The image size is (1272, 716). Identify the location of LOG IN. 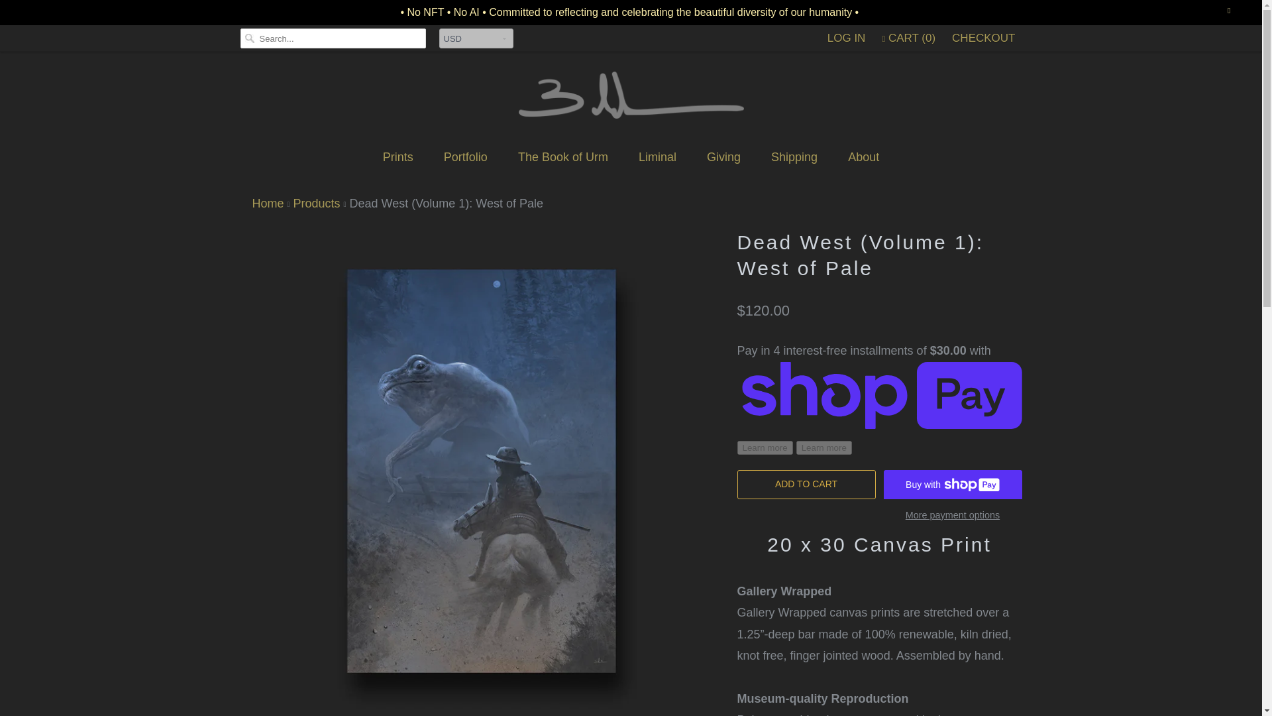
(847, 38).